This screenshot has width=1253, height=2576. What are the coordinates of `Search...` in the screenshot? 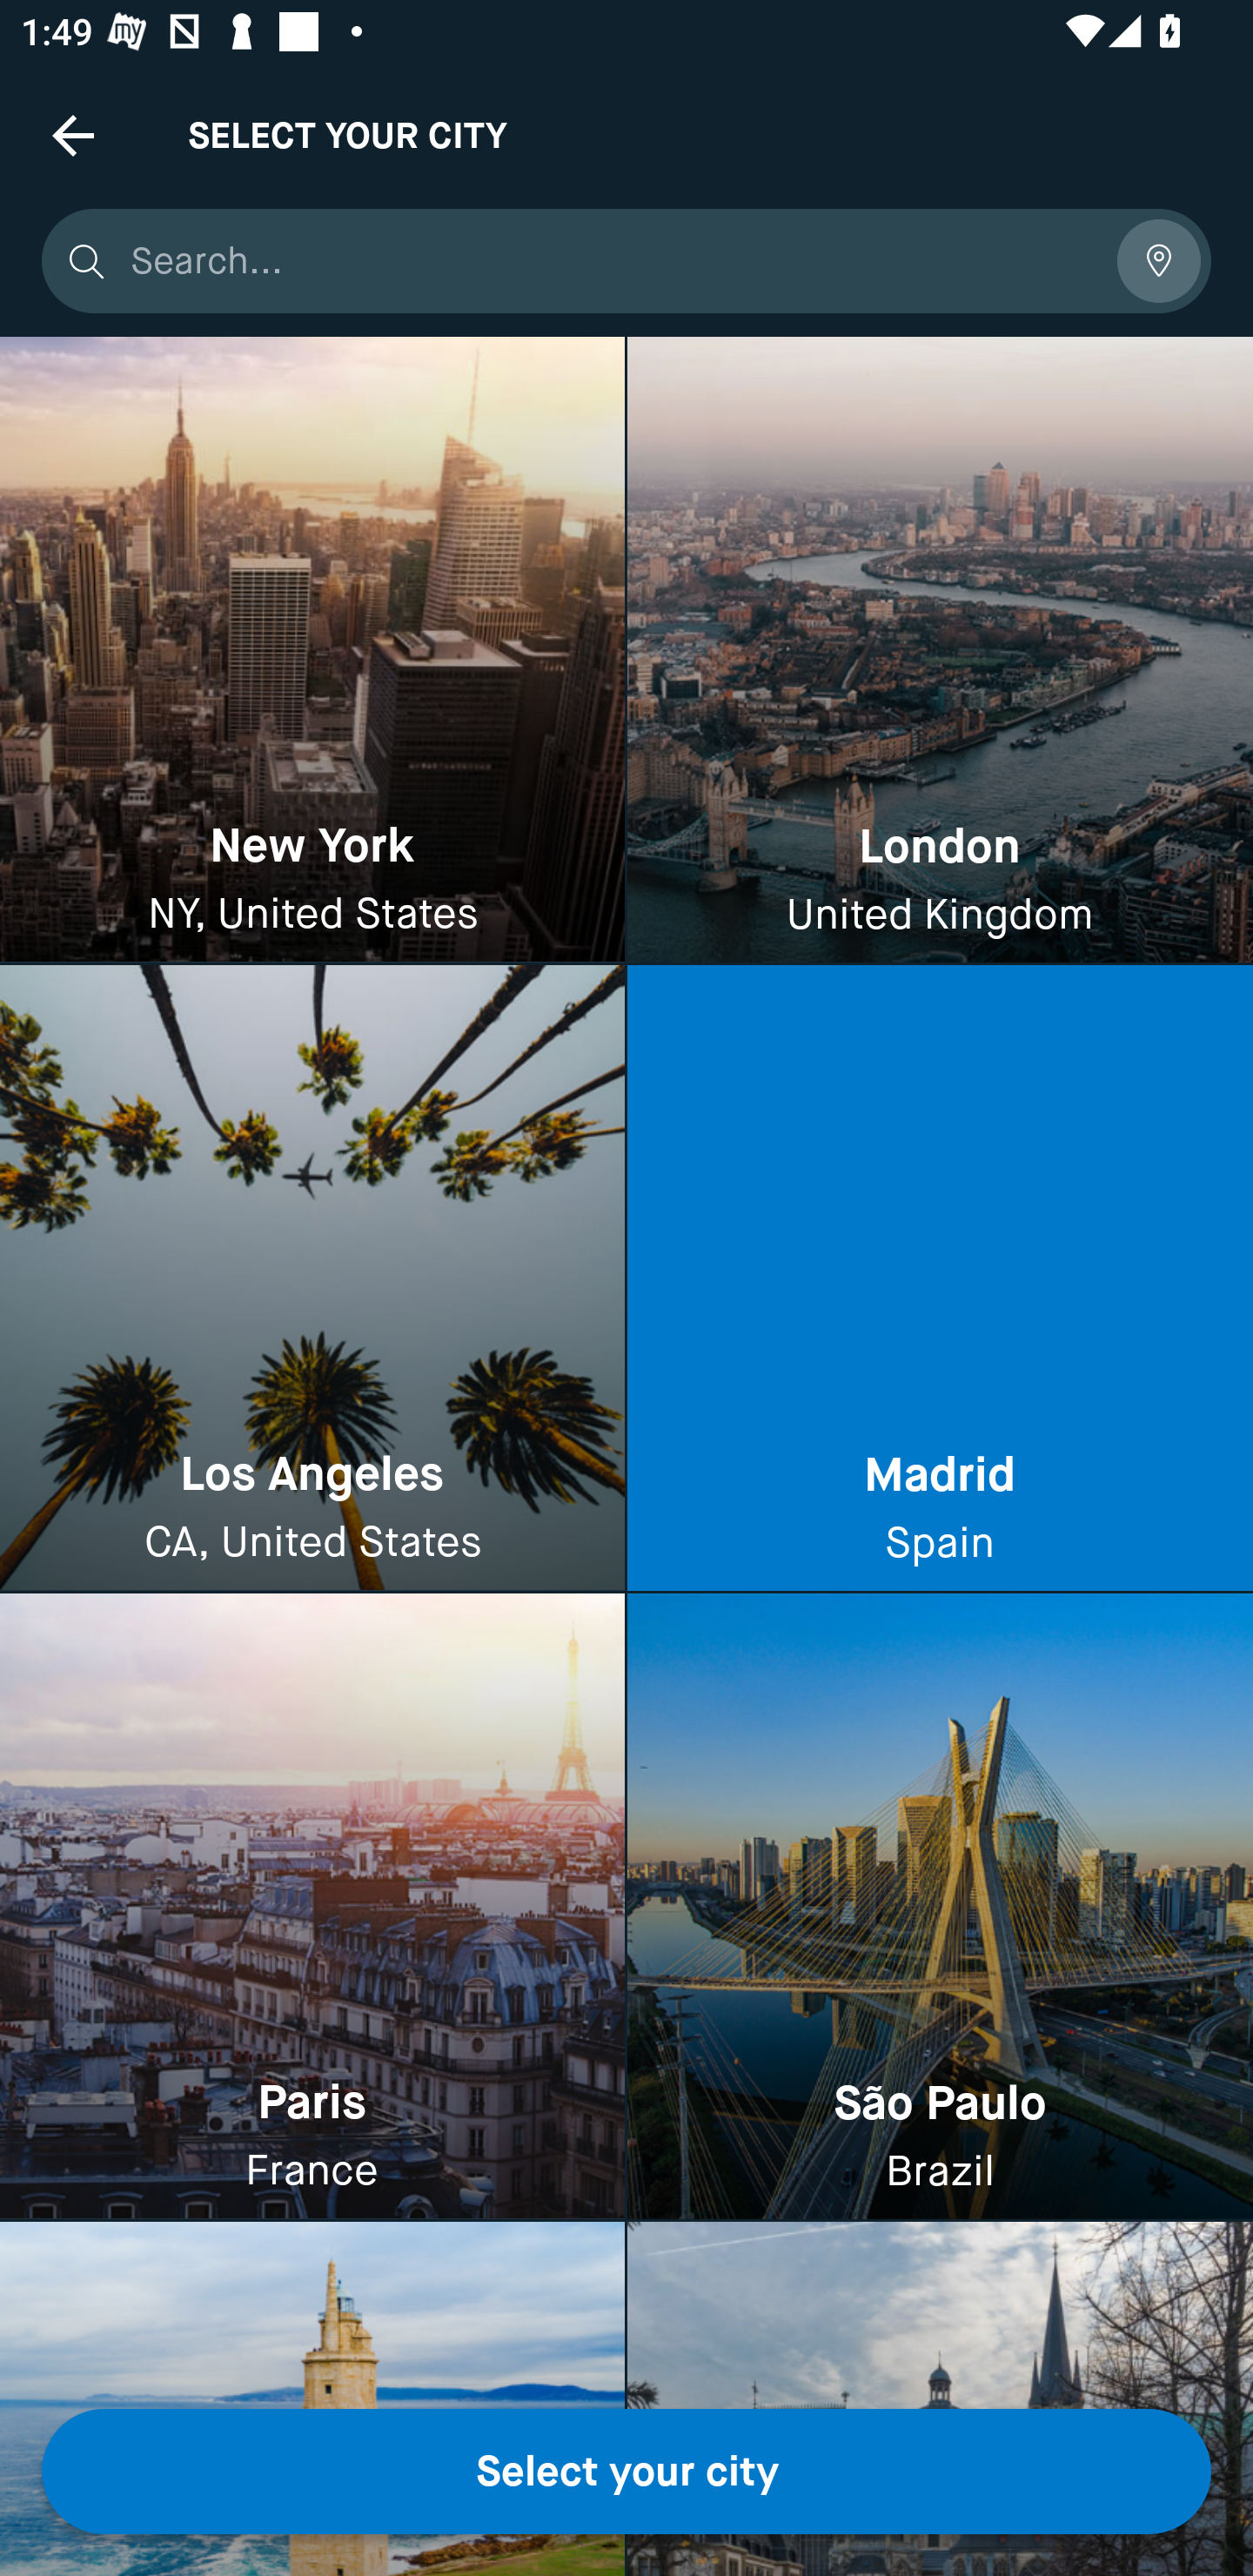 It's located at (613, 261).